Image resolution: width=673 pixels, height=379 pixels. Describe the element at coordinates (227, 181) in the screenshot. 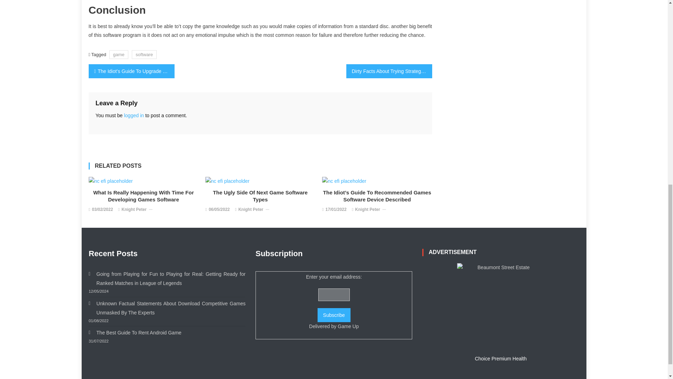

I see `The Ugly Side of Next Game Software Types` at that location.